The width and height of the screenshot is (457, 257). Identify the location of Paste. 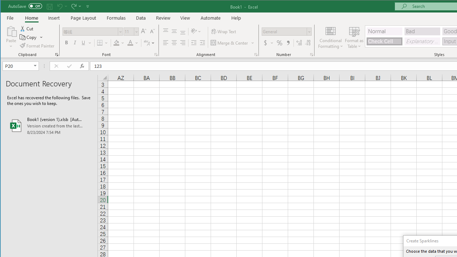
(11, 31).